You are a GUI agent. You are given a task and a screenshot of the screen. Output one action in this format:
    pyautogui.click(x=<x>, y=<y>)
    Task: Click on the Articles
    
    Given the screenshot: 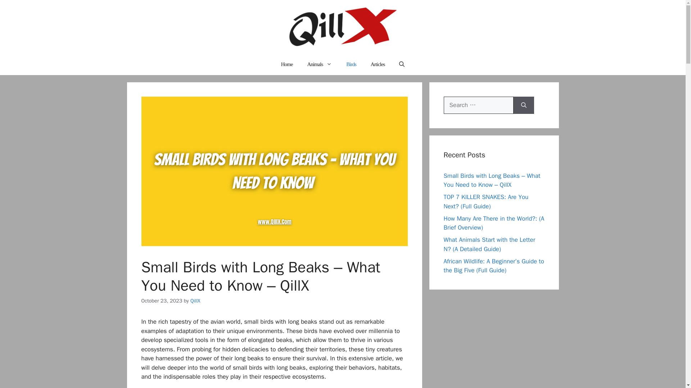 What is the action you would take?
    pyautogui.click(x=377, y=64)
    